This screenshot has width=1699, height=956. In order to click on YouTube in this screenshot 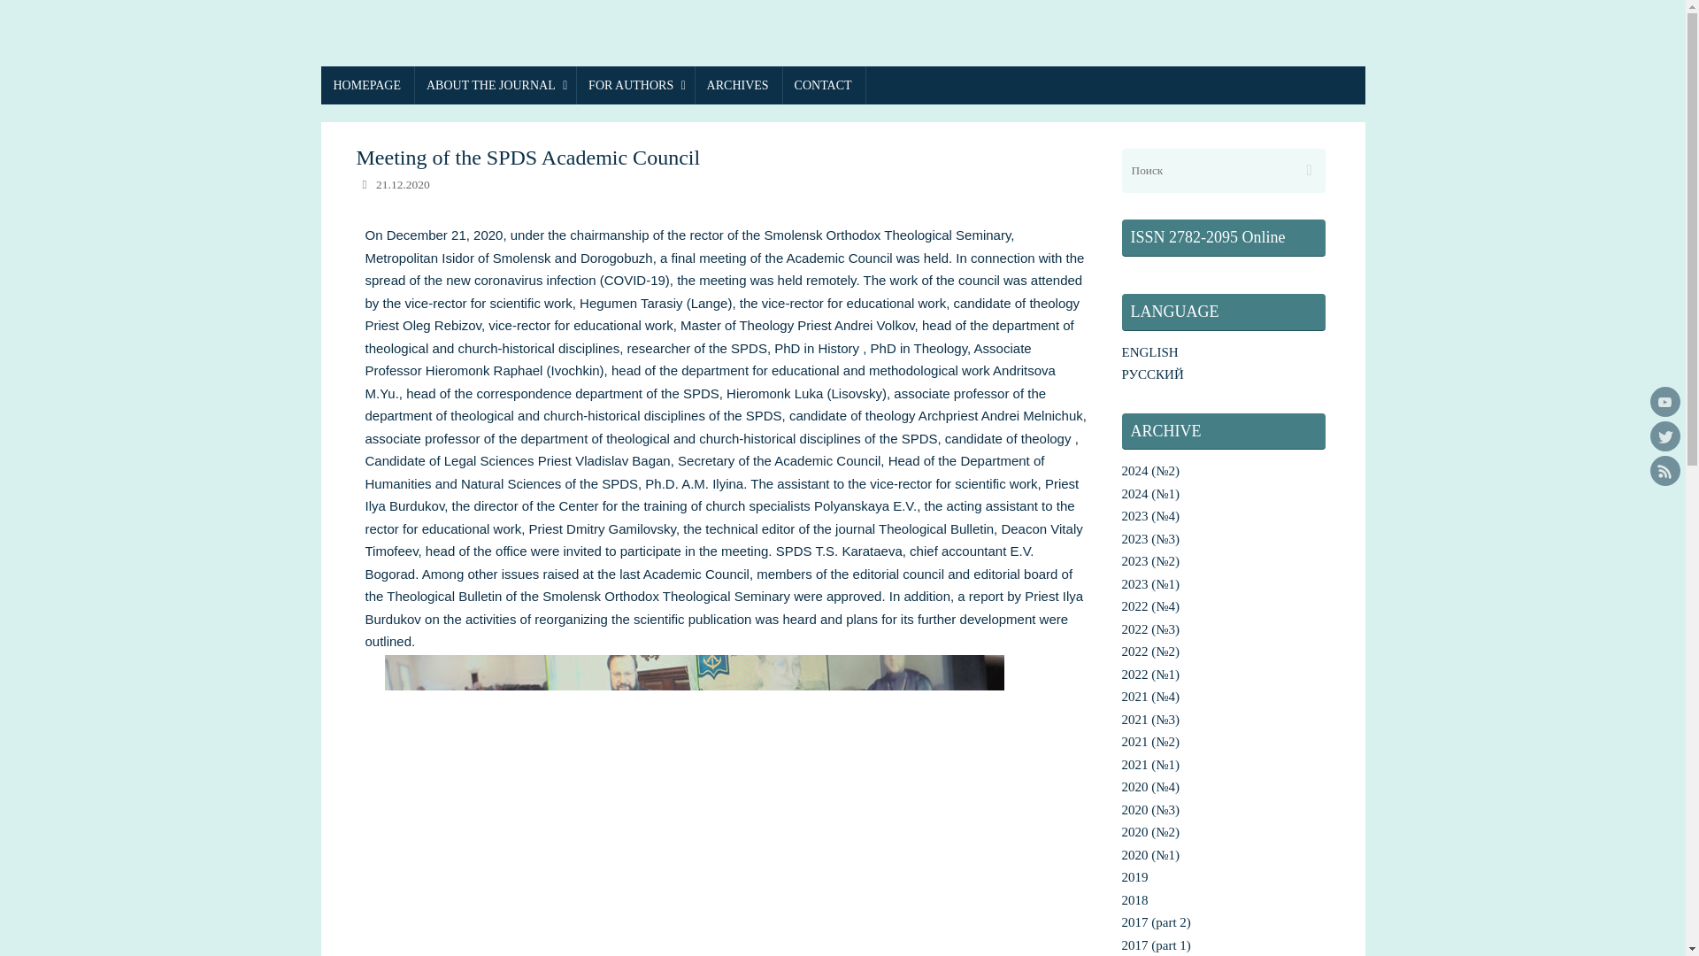, I will do `click(1664, 402)`.